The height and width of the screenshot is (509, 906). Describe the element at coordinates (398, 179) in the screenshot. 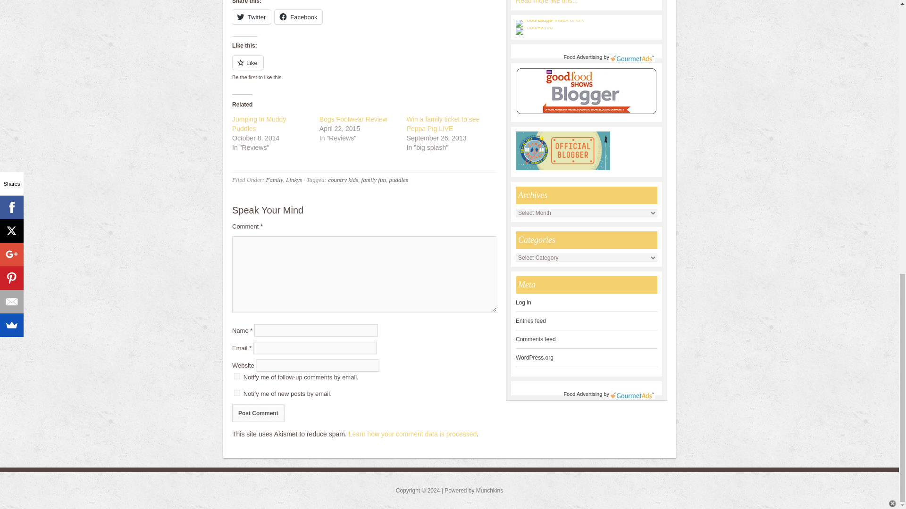

I see `puddles` at that location.